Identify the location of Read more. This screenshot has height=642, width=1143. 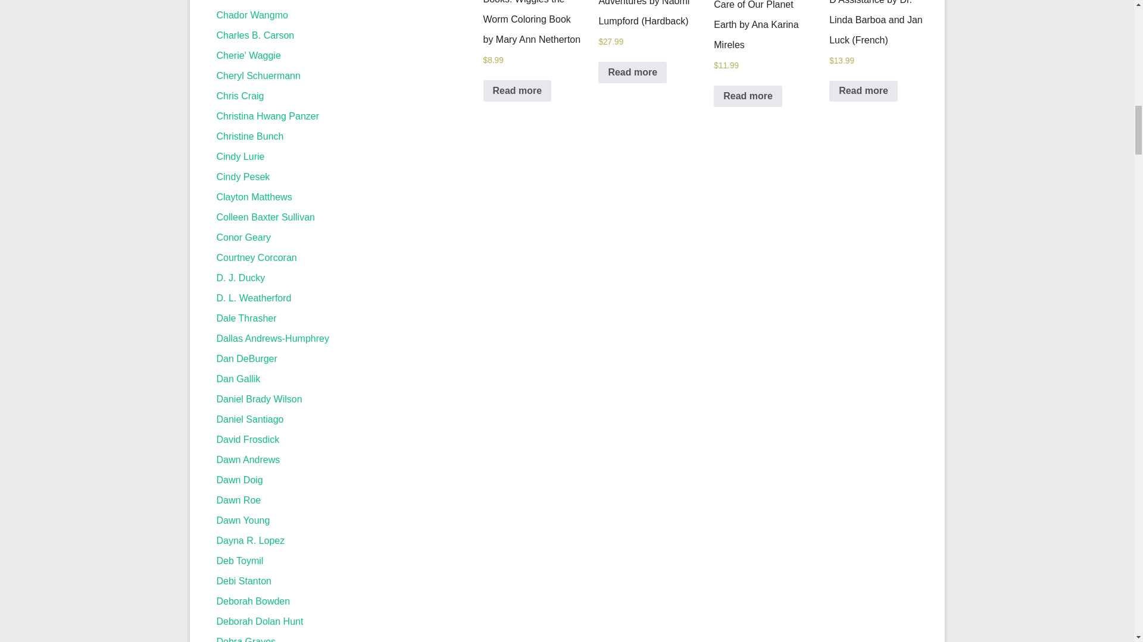
(518, 90).